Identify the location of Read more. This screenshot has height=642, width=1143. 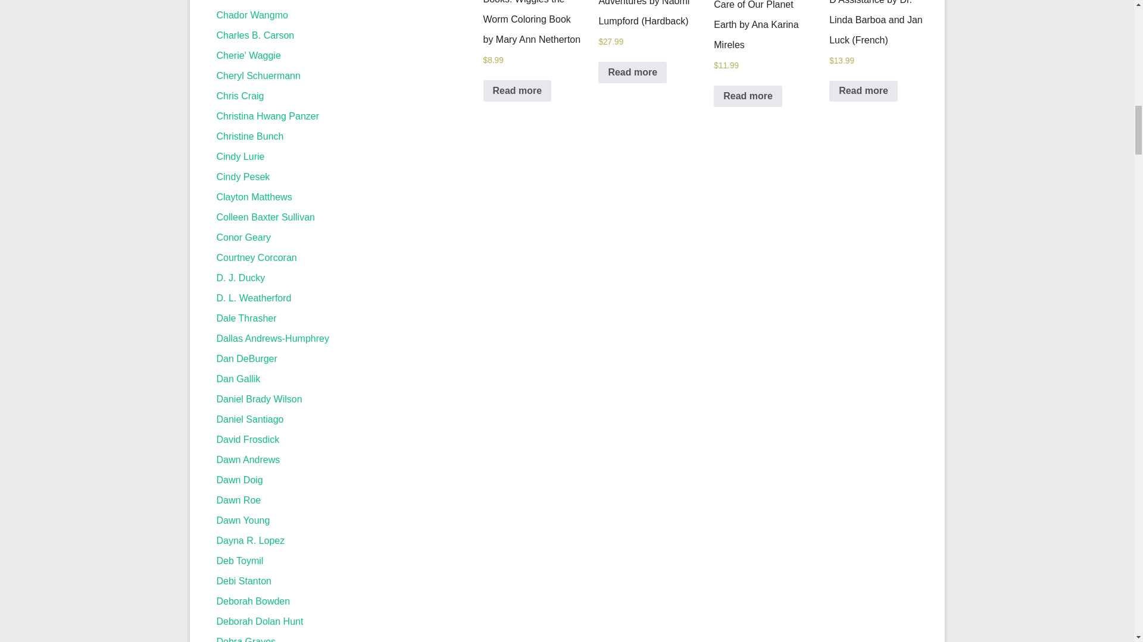
(518, 90).